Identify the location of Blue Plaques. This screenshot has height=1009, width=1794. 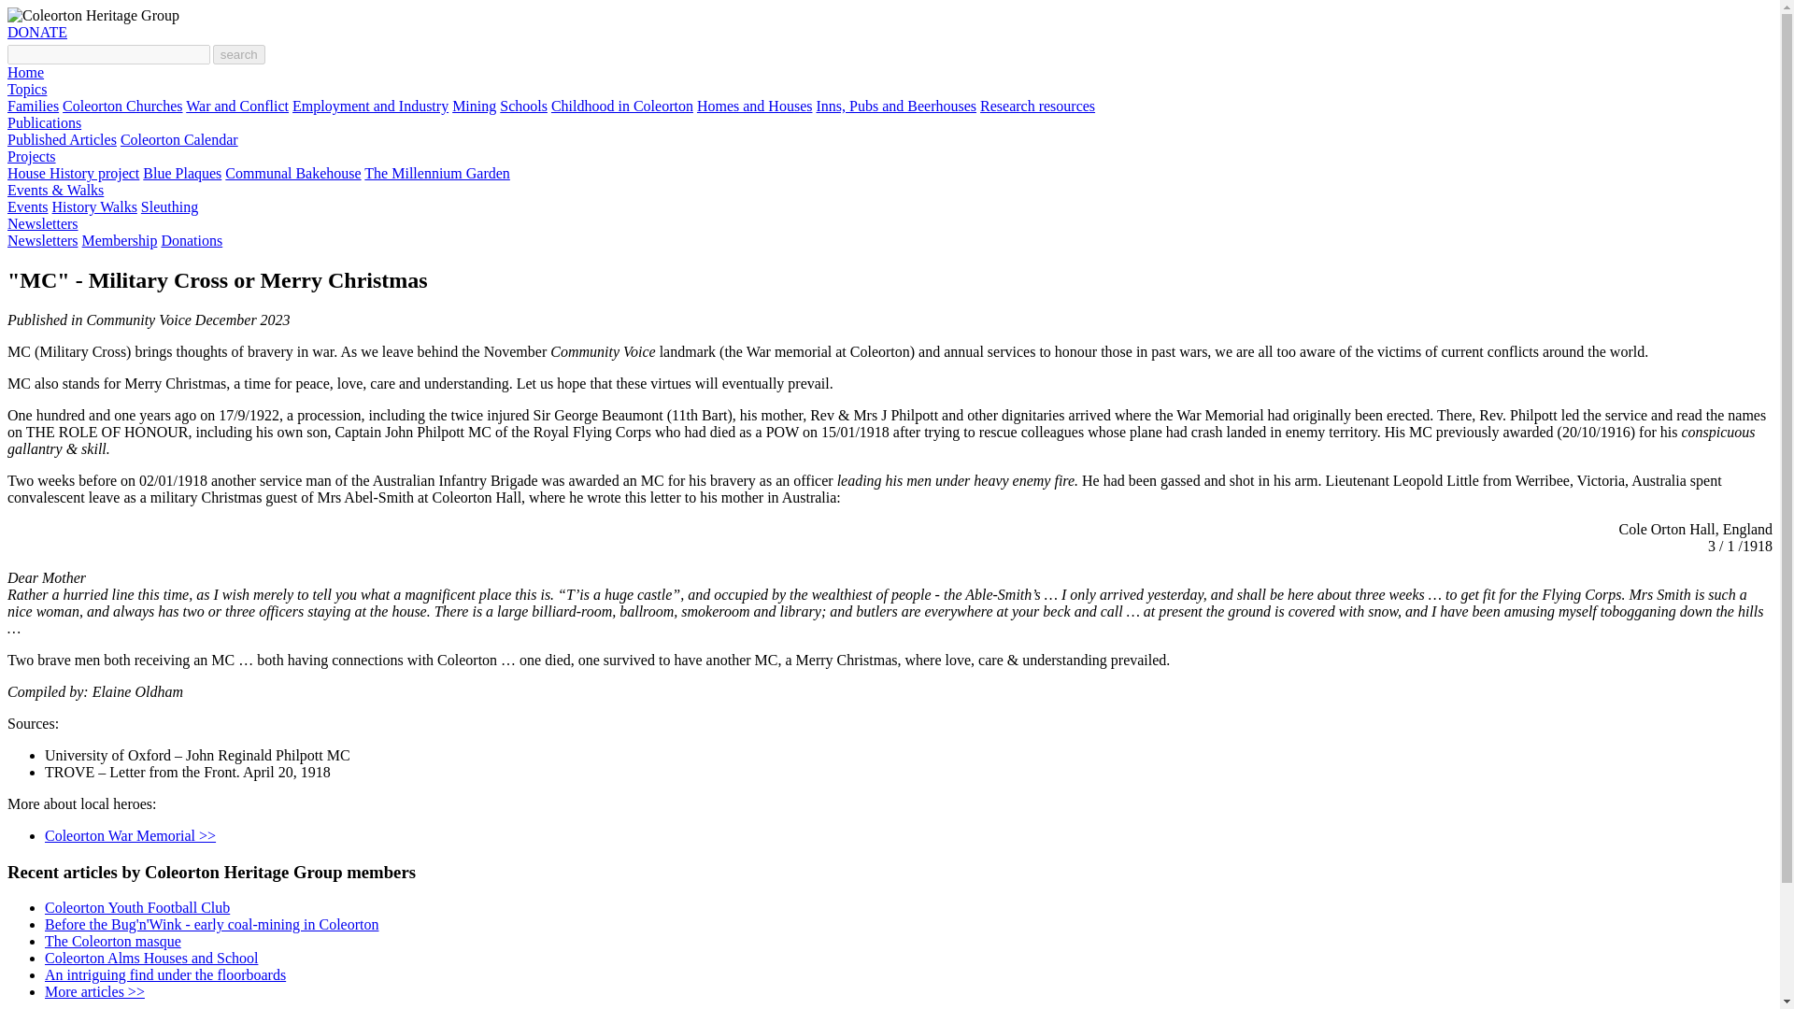
(181, 174).